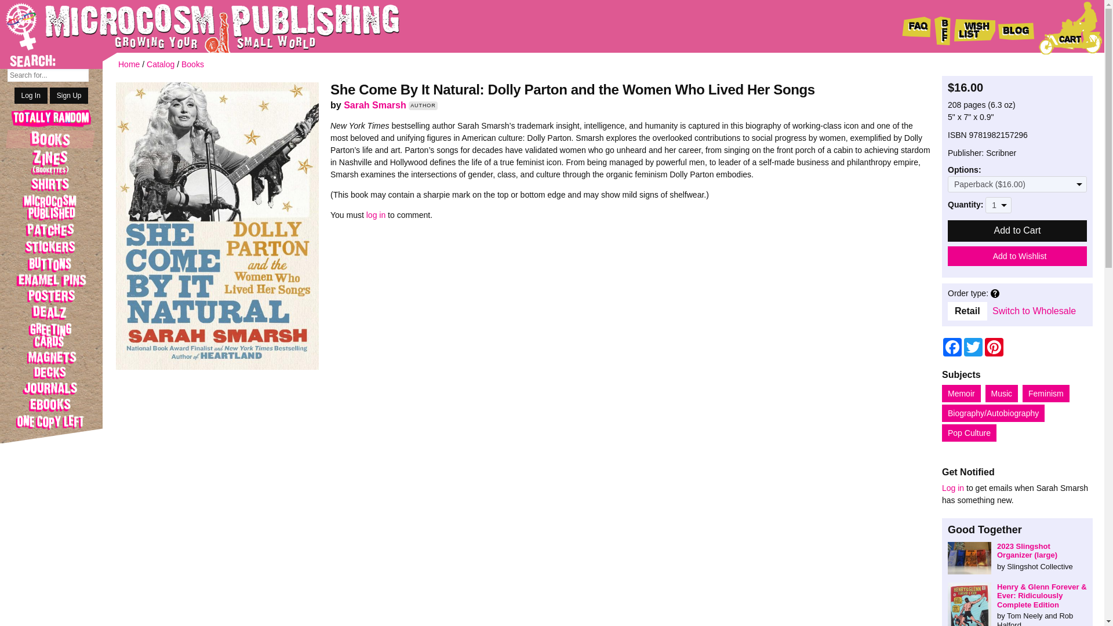 The image size is (1113, 626). I want to click on Shirts, so click(51, 184).